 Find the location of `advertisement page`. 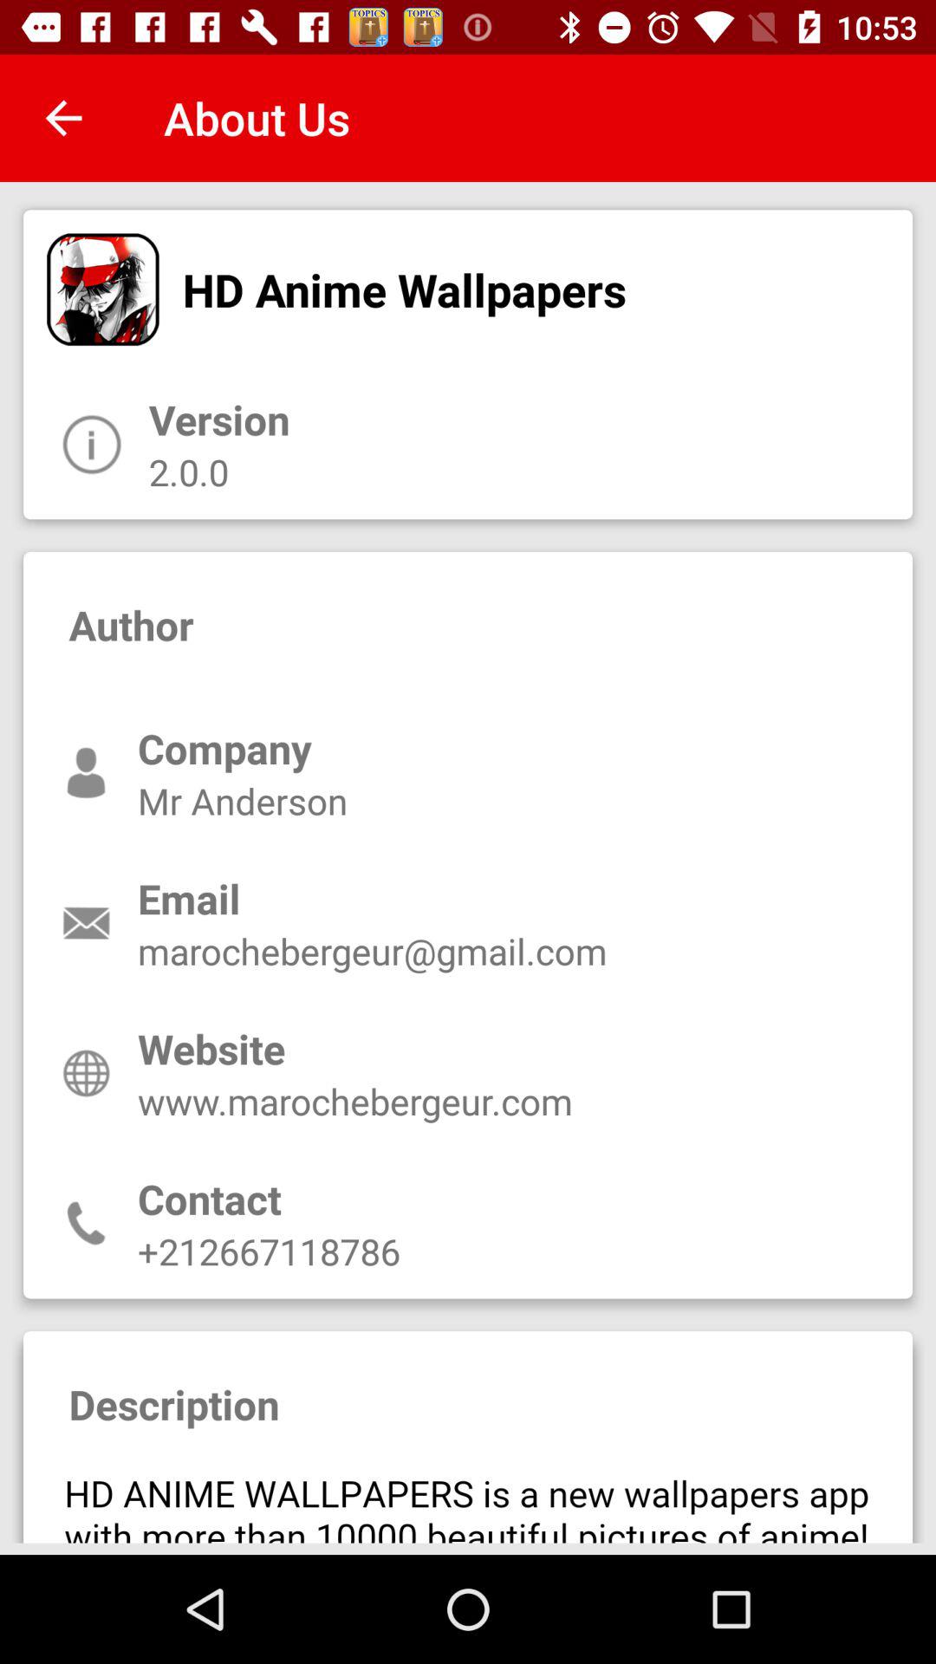

advertisement page is located at coordinates (468, 1498).